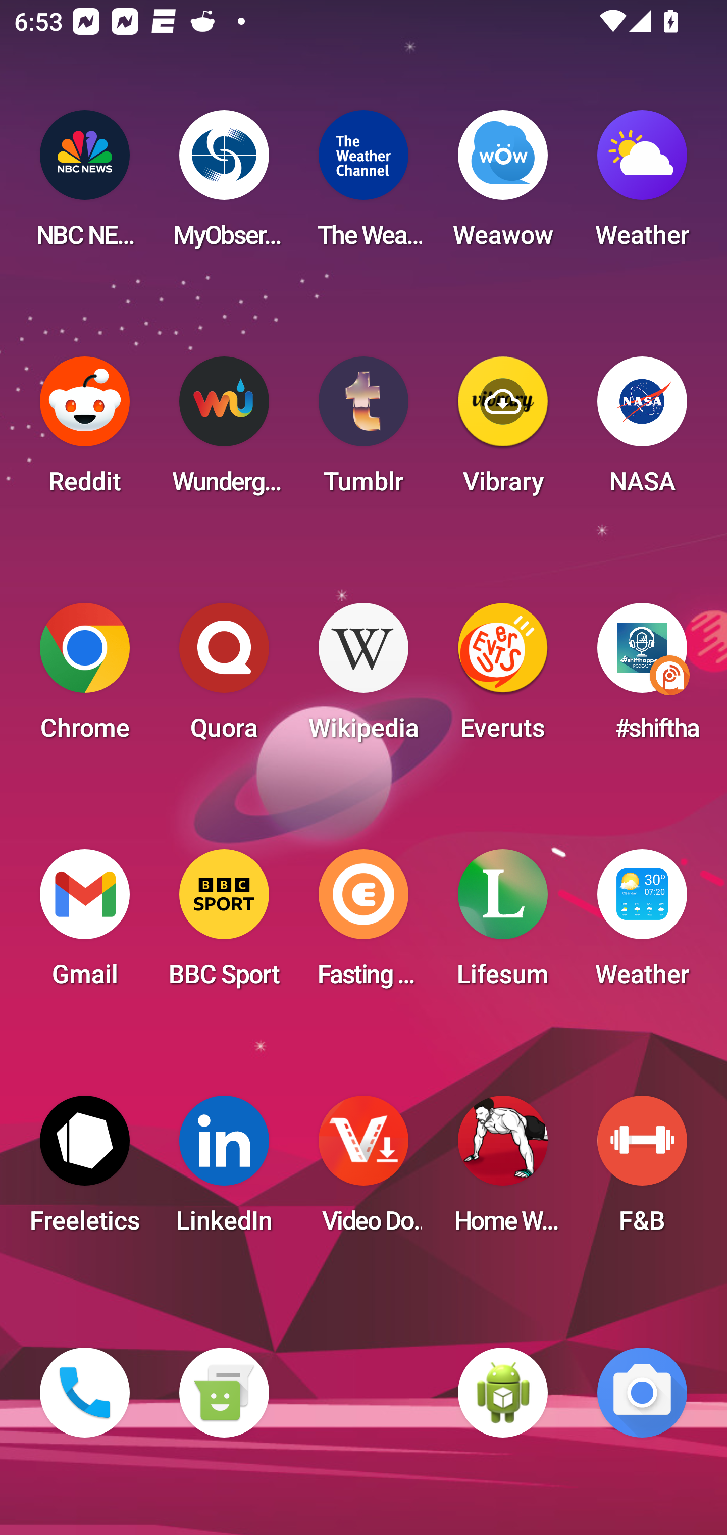 The width and height of the screenshot is (727, 1535). Describe the element at coordinates (363, 678) in the screenshot. I see `Wikipedia` at that location.